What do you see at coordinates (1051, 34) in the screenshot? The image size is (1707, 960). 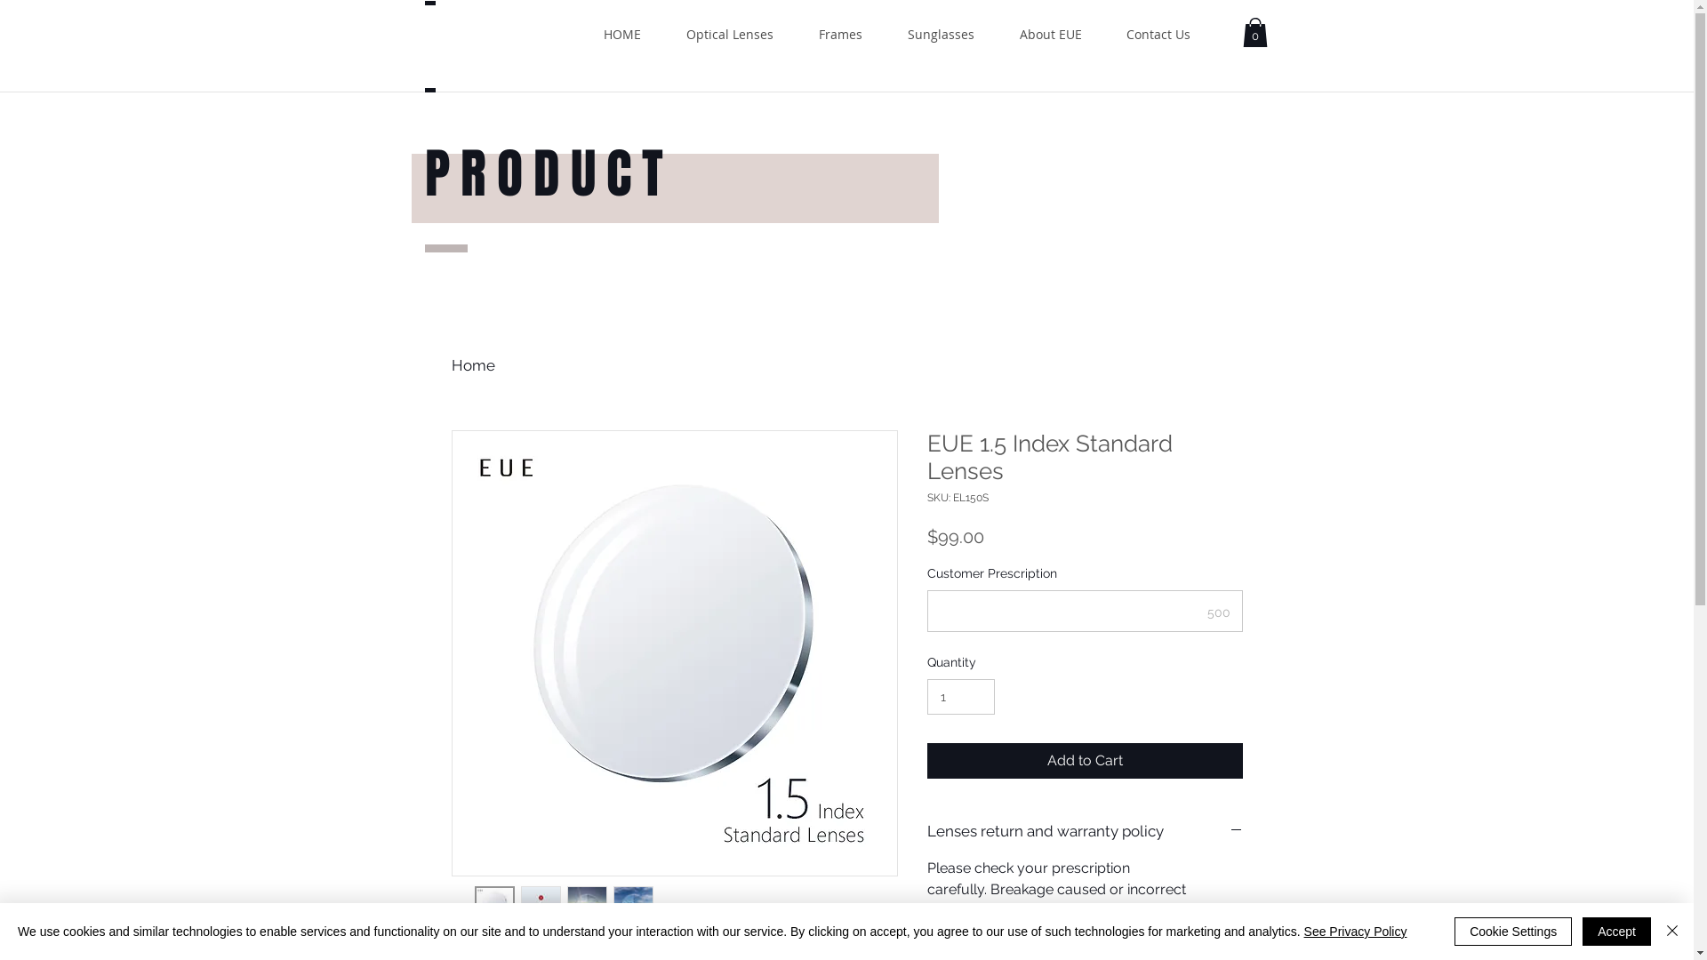 I see `About EUE` at bounding box center [1051, 34].